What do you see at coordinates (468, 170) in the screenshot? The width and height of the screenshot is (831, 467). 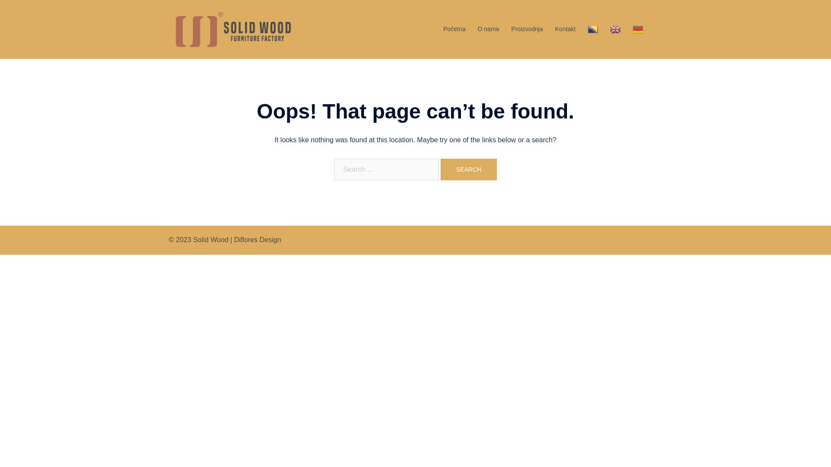 I see `Search` at bounding box center [468, 170].